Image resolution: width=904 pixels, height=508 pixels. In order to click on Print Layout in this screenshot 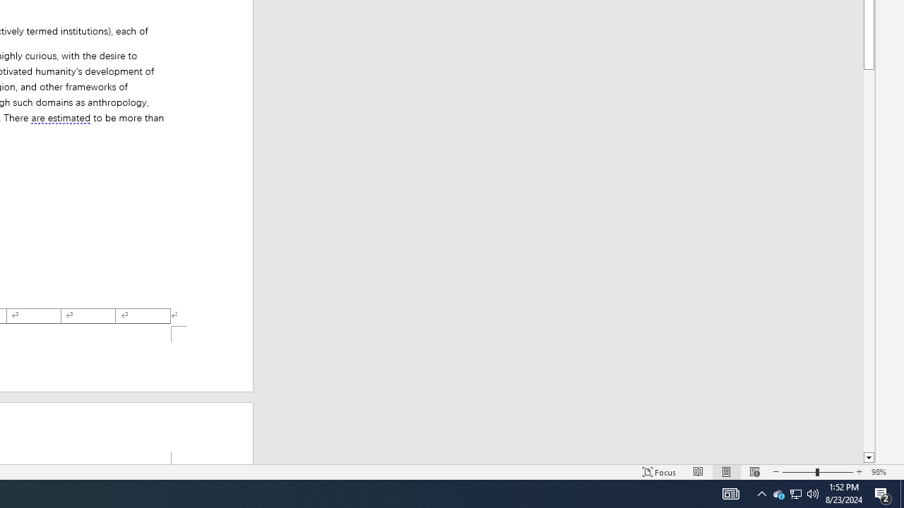, I will do `click(726, 471)`.